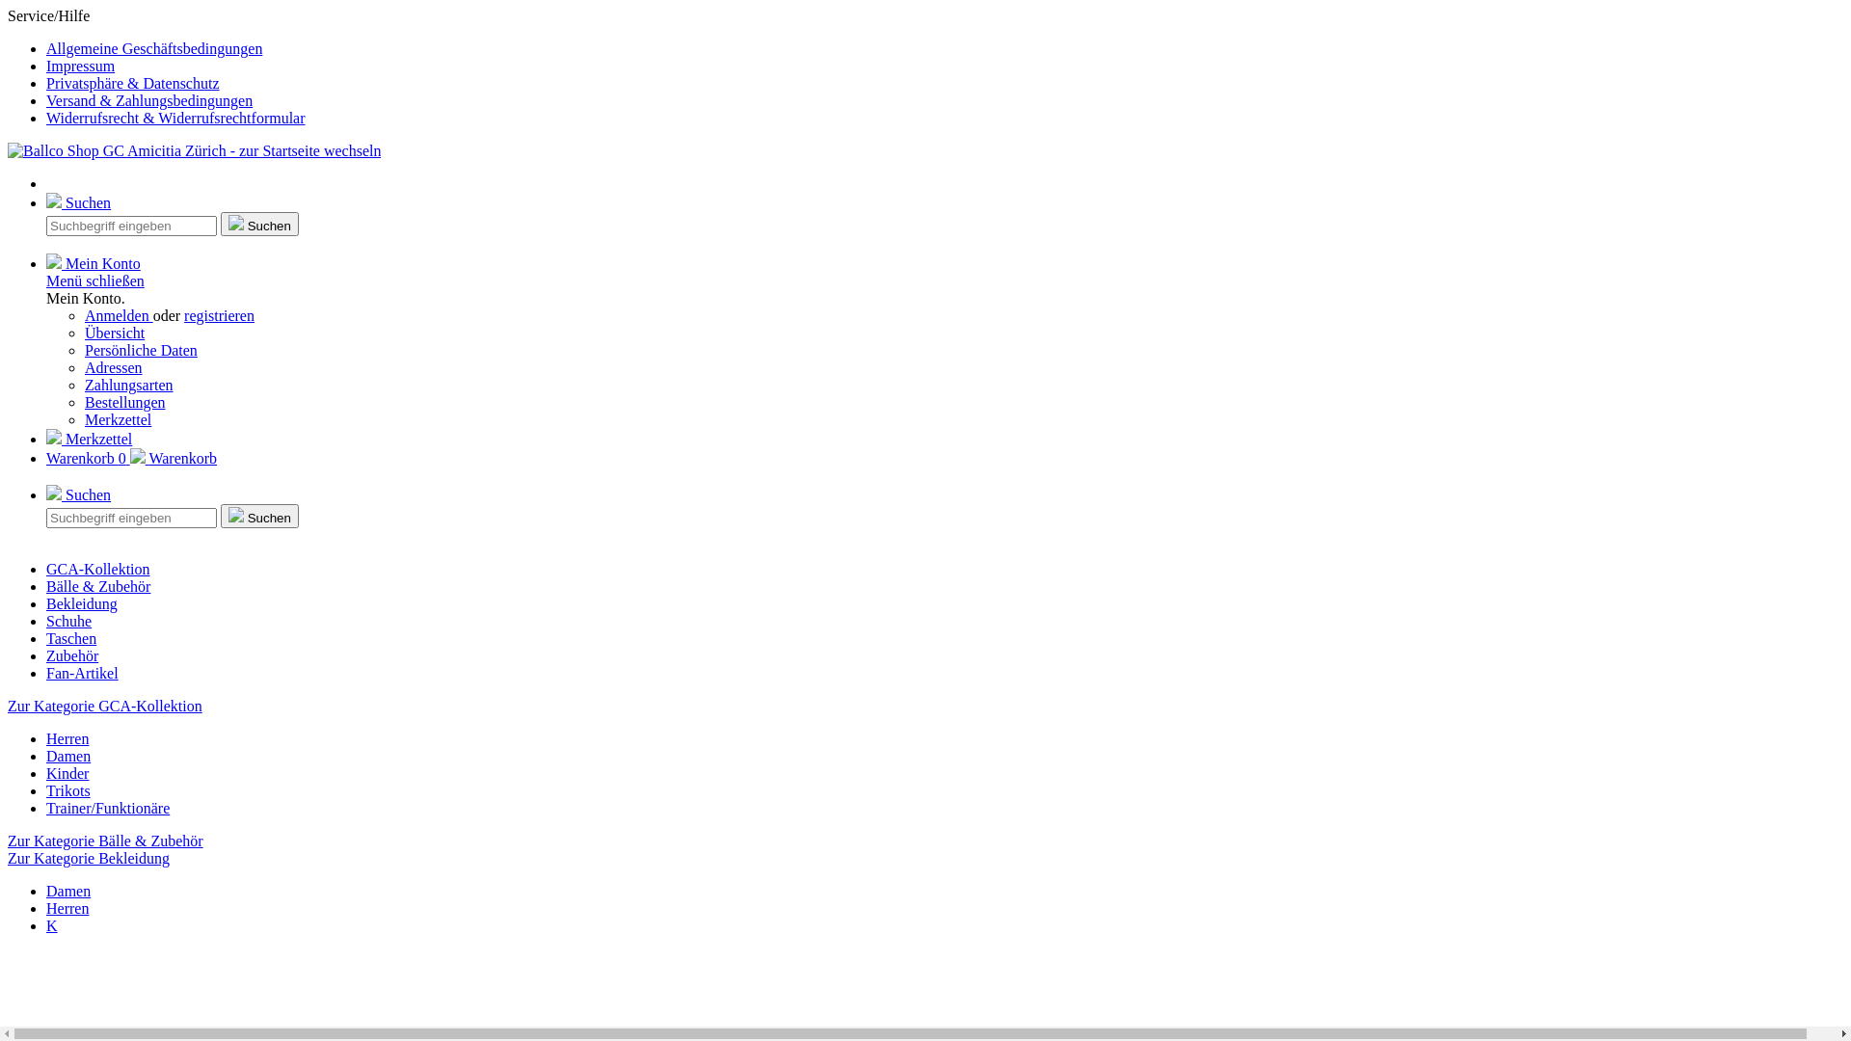 The image size is (1851, 1041). What do you see at coordinates (89, 858) in the screenshot?
I see `Zur Kategorie Bekleidung` at bounding box center [89, 858].